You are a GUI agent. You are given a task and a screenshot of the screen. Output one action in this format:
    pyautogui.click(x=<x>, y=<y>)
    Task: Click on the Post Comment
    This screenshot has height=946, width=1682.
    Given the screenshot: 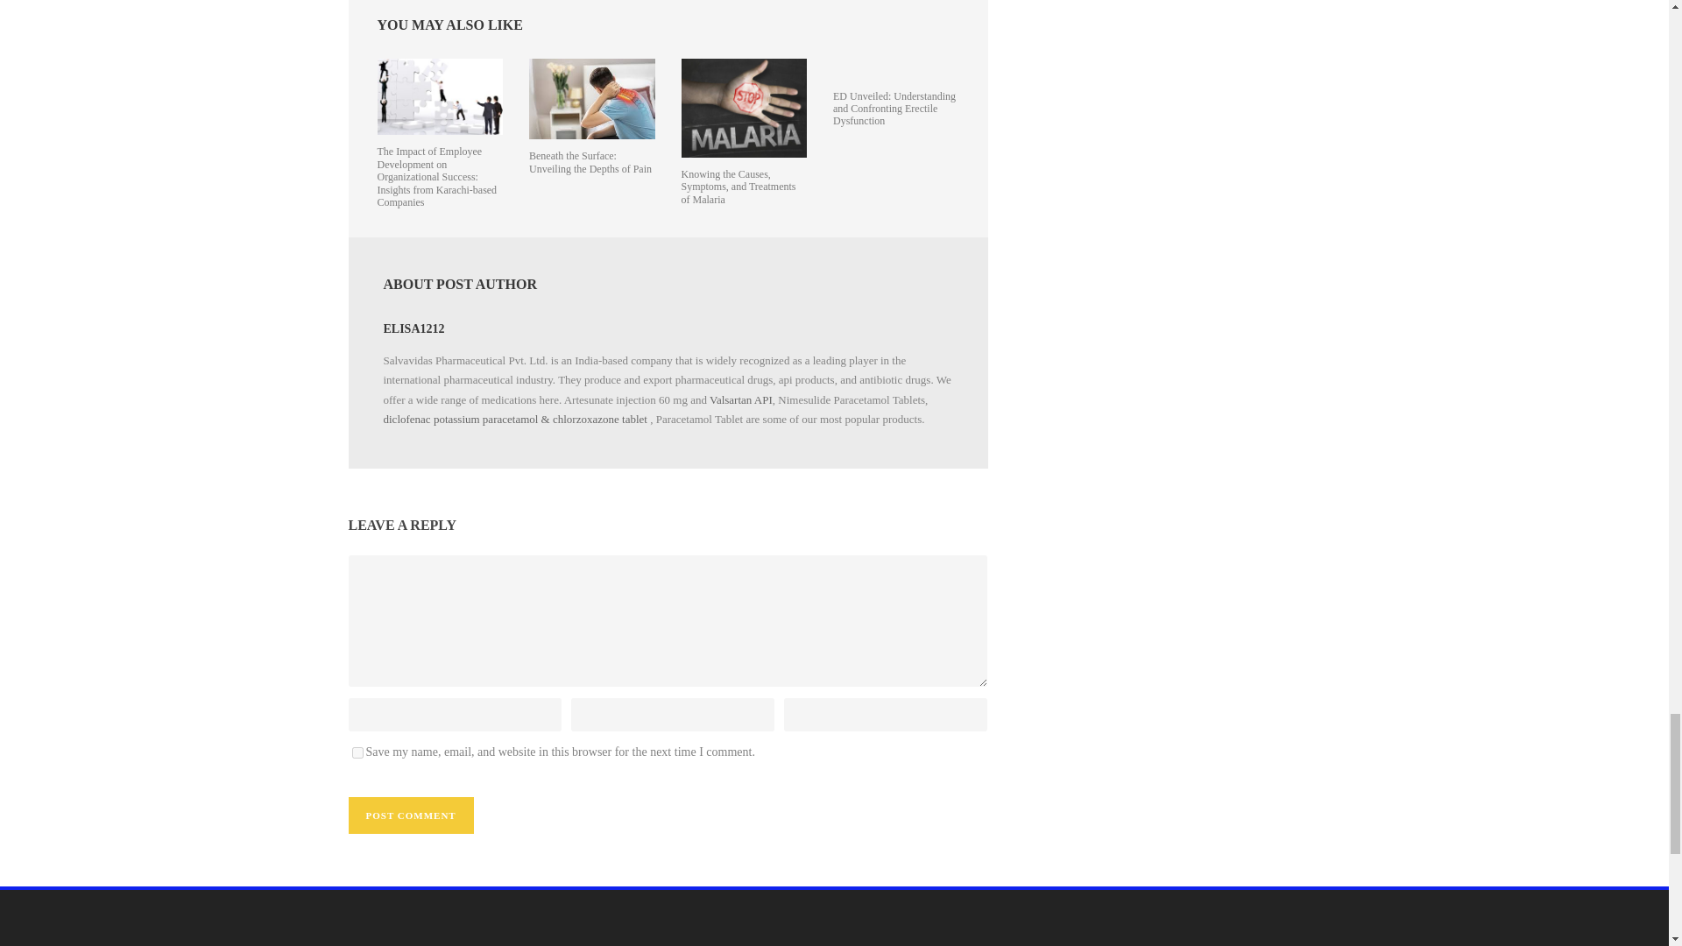 What is the action you would take?
    pyautogui.click(x=411, y=815)
    